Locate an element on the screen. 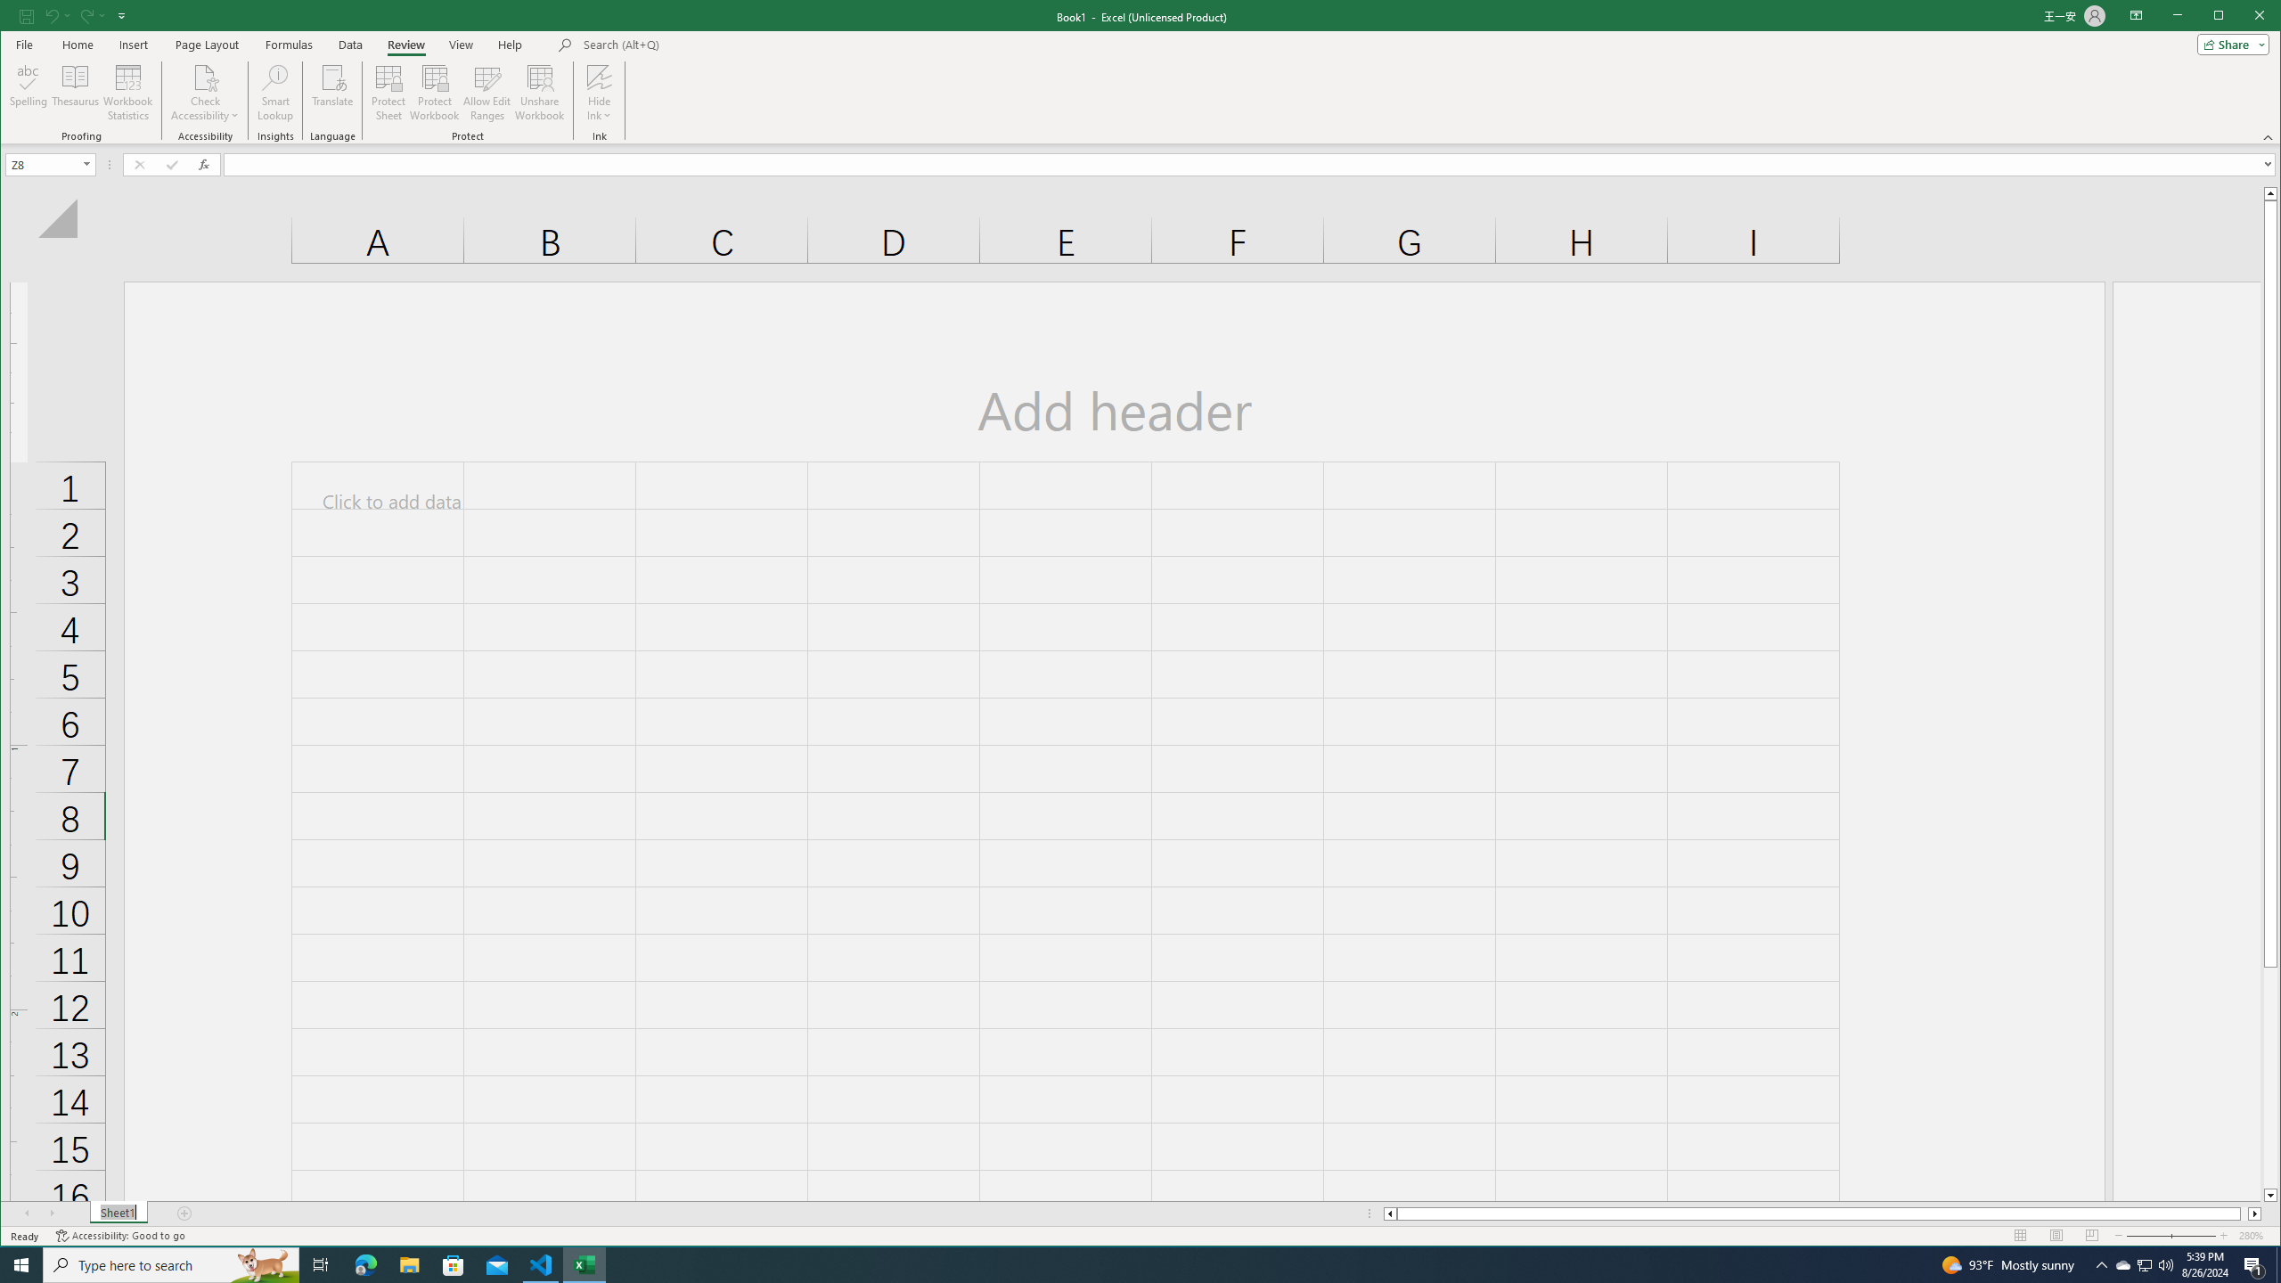 Image resolution: width=2281 pixels, height=1283 pixels. Hide Ink is located at coordinates (599, 93).